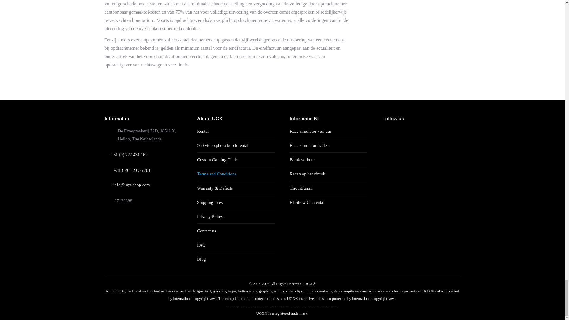 The image size is (569, 320). Describe the element at coordinates (216, 174) in the screenshot. I see `Terms and Conditions` at that location.